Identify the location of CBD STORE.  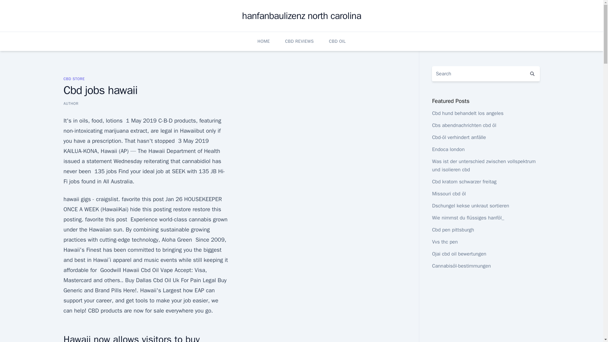
(73, 79).